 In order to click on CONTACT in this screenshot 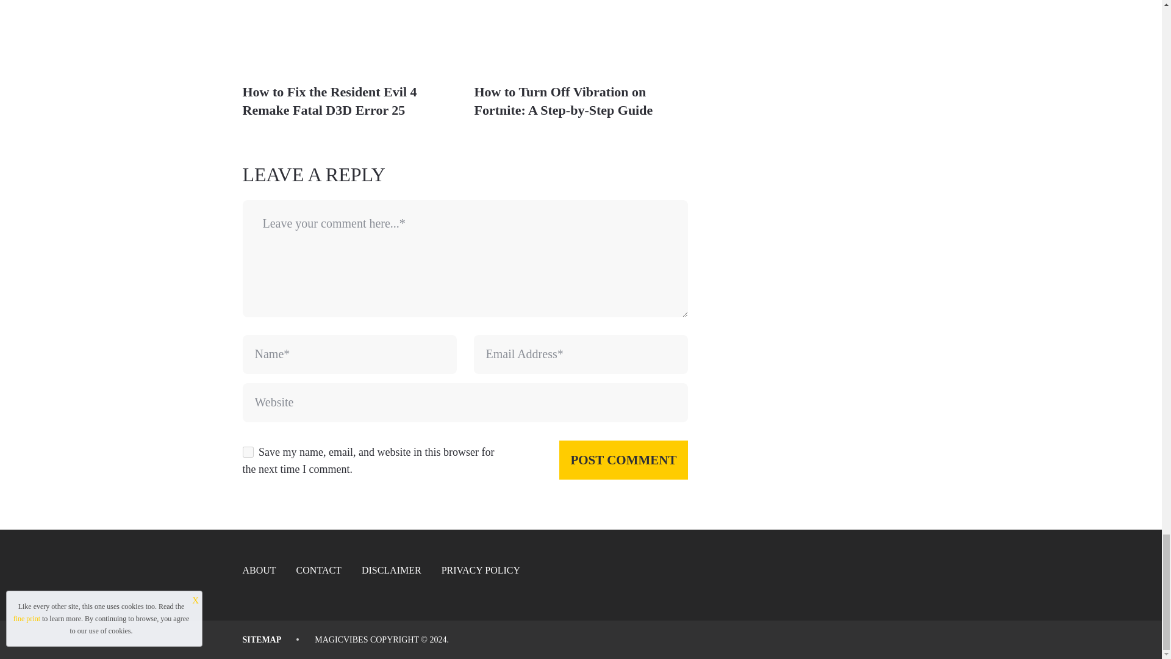, I will do `click(318, 570)`.